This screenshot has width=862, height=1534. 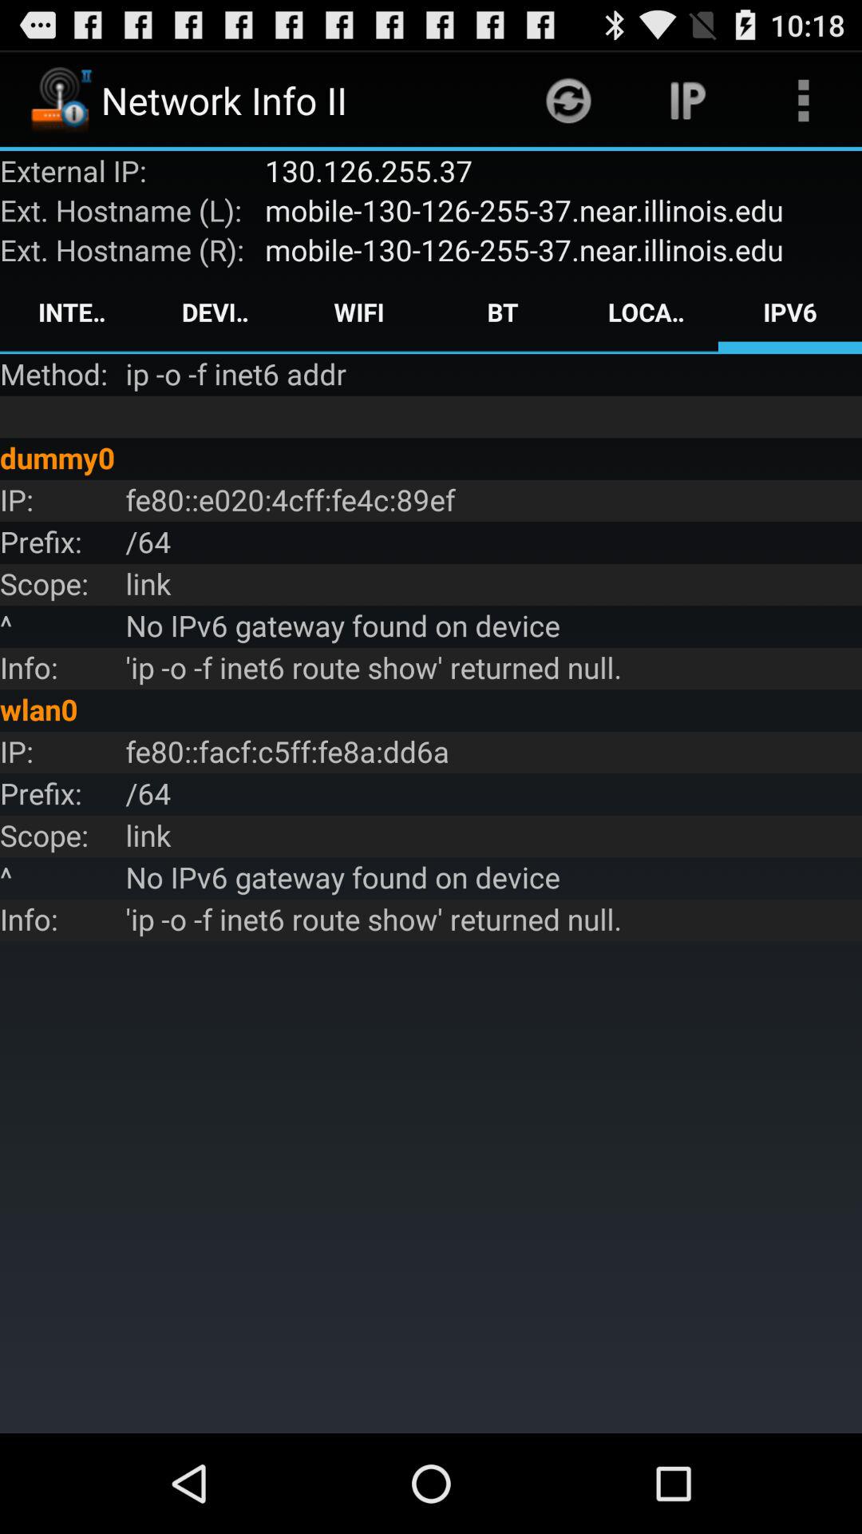 I want to click on select the location item, so click(x=646, y=312).